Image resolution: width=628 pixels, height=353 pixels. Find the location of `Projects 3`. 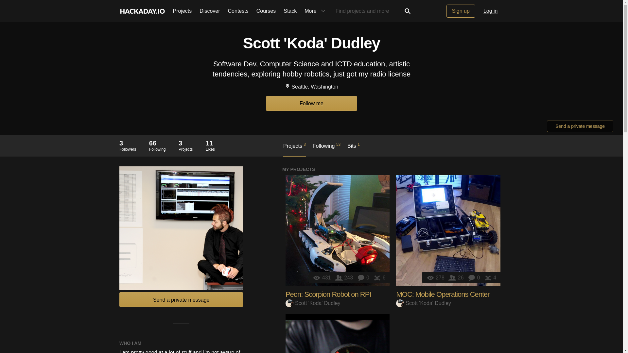

Projects 3 is located at coordinates (294, 149).